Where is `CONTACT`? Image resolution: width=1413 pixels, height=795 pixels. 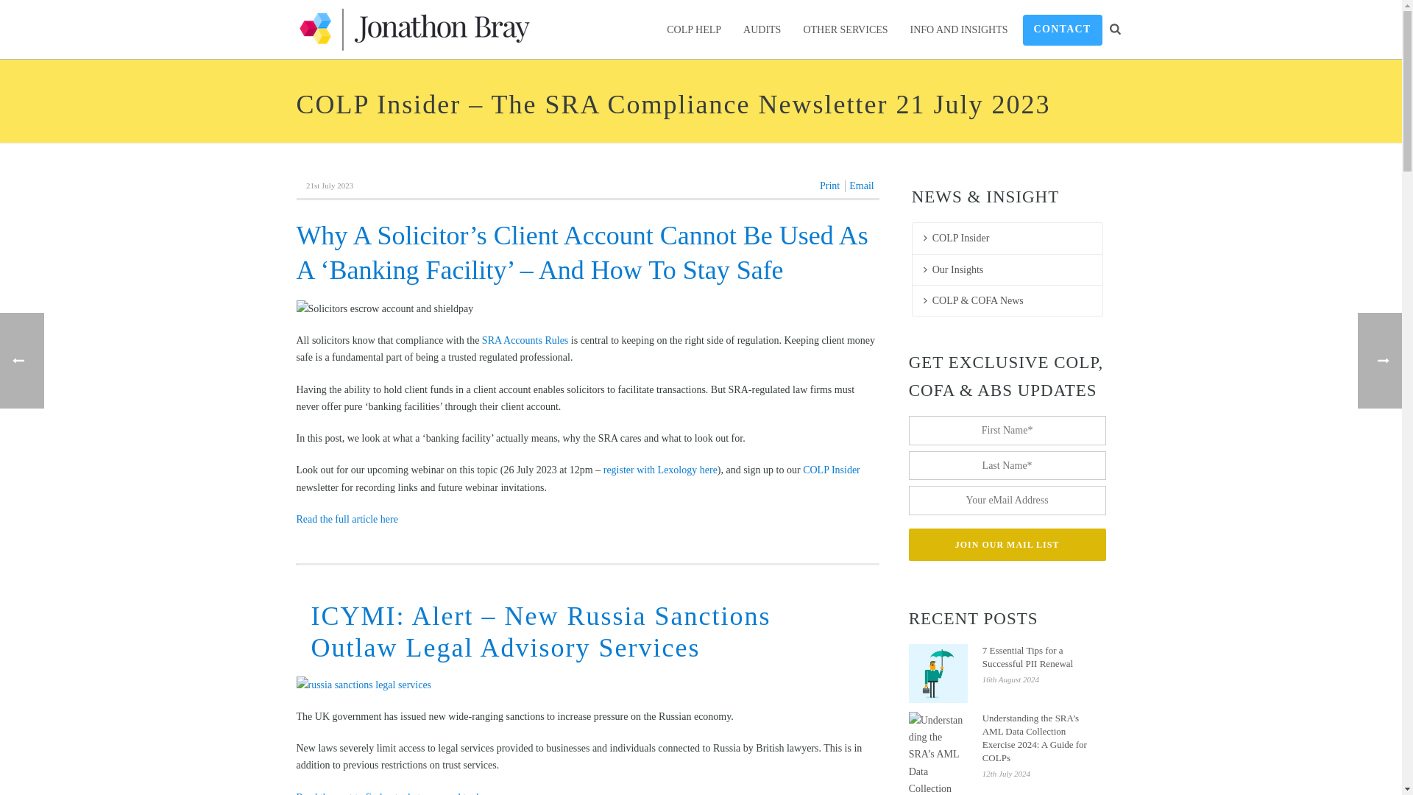 CONTACT is located at coordinates (1063, 29).